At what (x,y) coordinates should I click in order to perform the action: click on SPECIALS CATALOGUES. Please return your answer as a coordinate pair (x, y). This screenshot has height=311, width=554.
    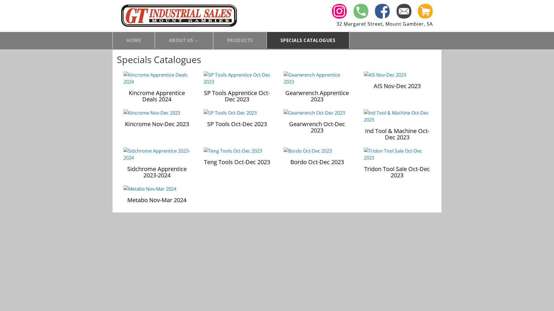
    Looking at the image, I should click on (308, 41).